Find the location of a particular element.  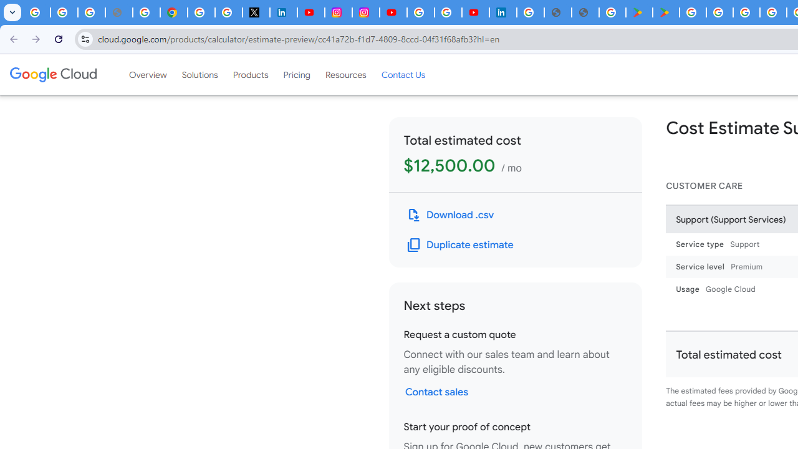

support.google.com - Network error is located at coordinates (118, 12).